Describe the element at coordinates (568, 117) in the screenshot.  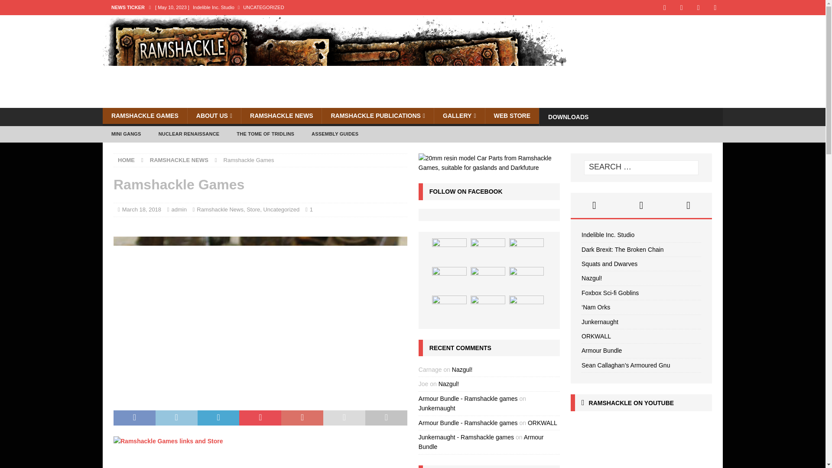
I see `DOWNLOADS` at that location.